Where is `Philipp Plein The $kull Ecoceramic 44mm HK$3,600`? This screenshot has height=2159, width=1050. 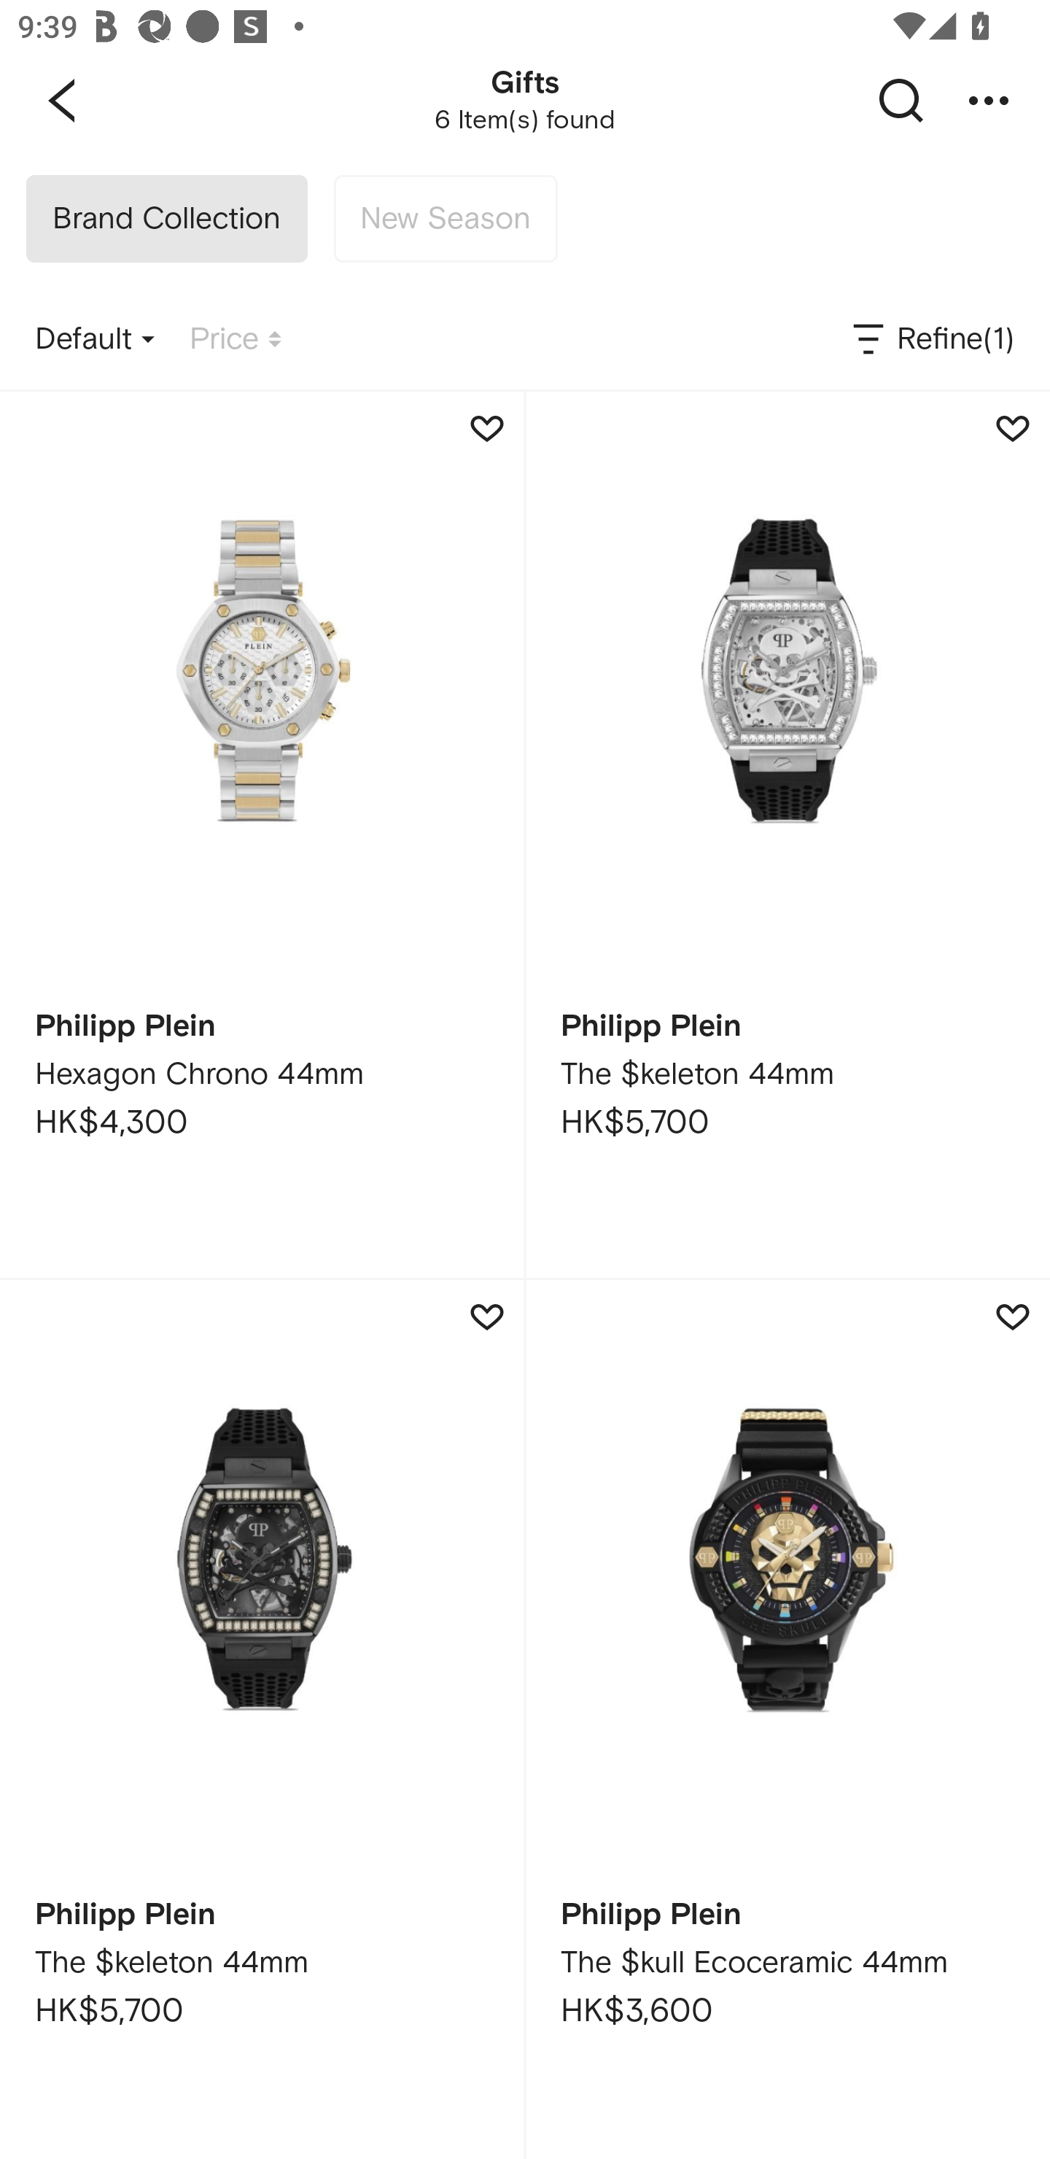 Philipp Plein The $kull Ecoceramic 44mm HK$3,600 is located at coordinates (787, 1720).